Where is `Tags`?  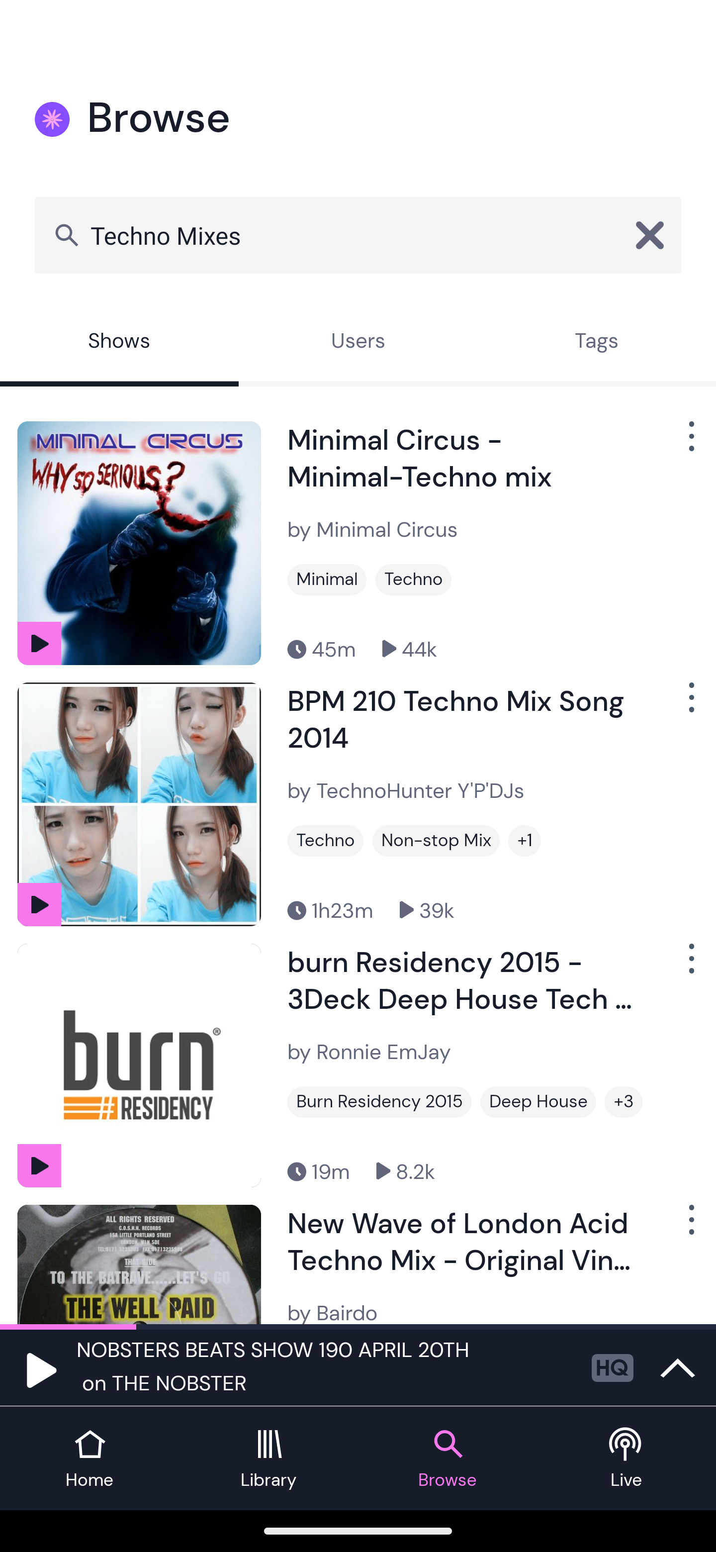 Tags is located at coordinates (597, 343).